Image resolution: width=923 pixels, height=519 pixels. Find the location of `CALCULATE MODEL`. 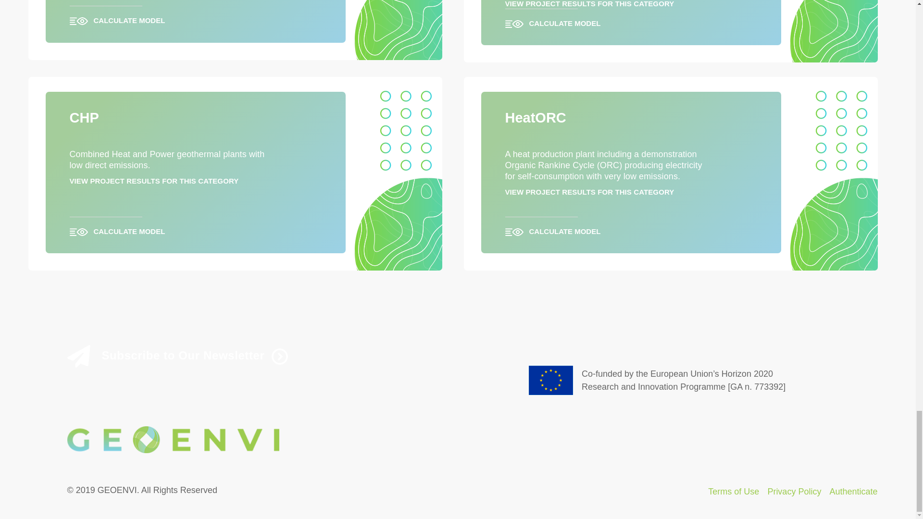

CALCULATE MODEL is located at coordinates (195, 227).